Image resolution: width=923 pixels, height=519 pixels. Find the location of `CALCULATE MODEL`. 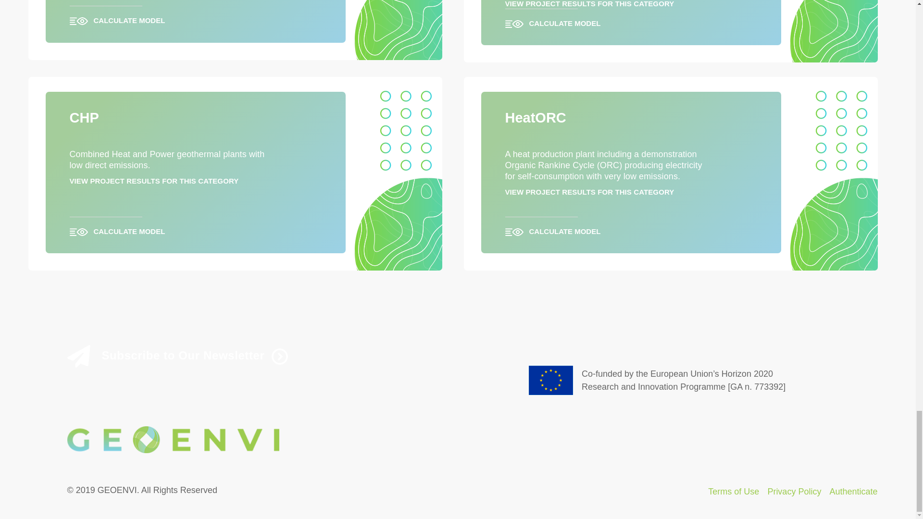

CALCULATE MODEL is located at coordinates (195, 227).